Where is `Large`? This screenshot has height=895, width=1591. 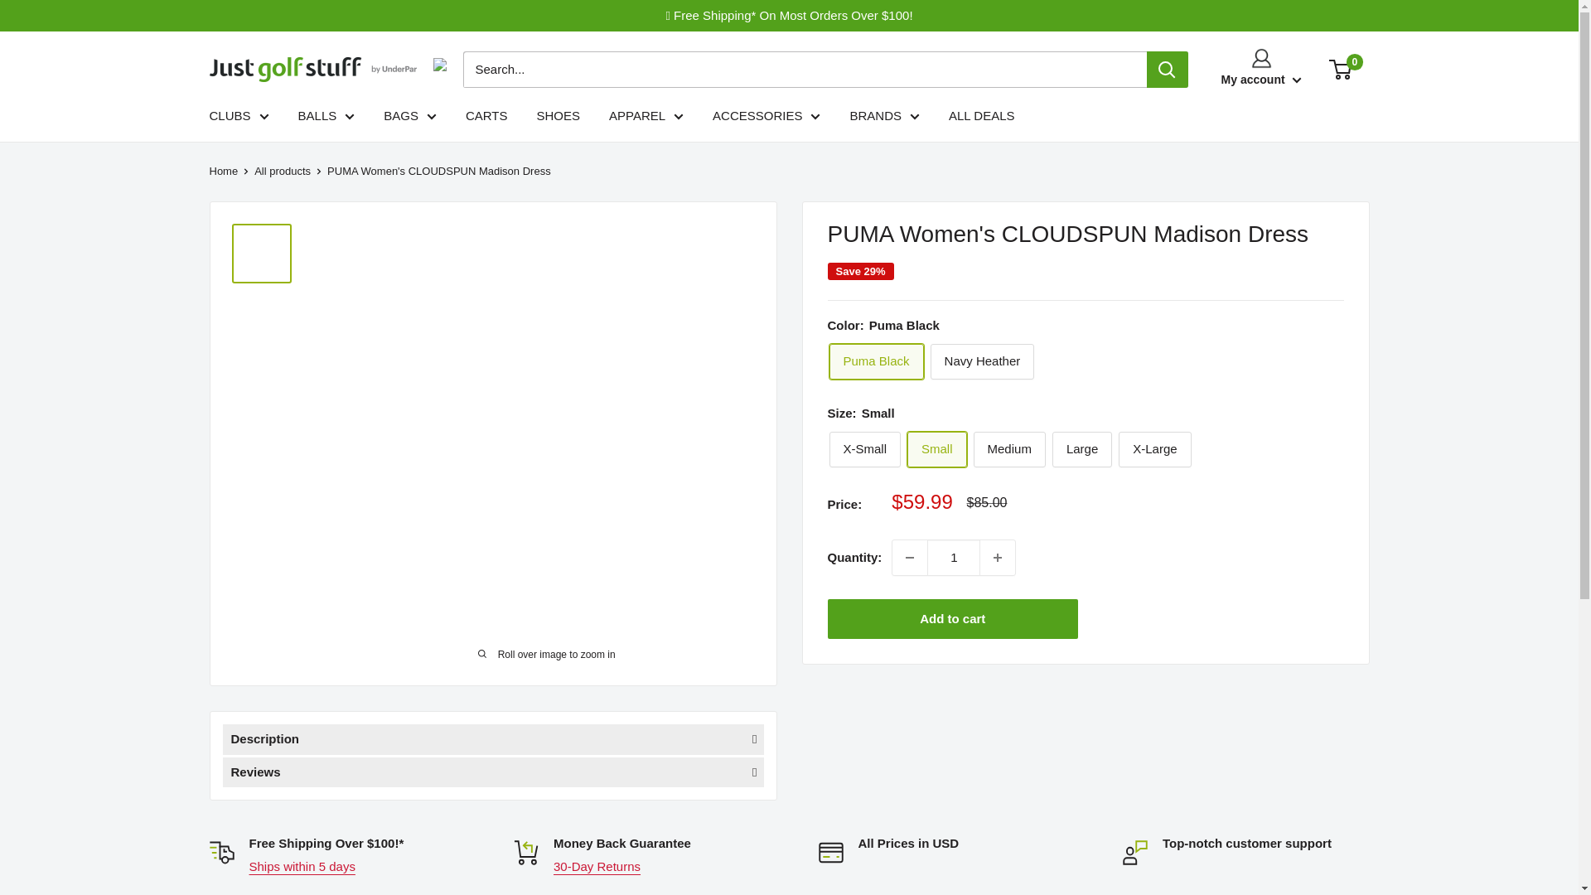
Large is located at coordinates (1082, 449).